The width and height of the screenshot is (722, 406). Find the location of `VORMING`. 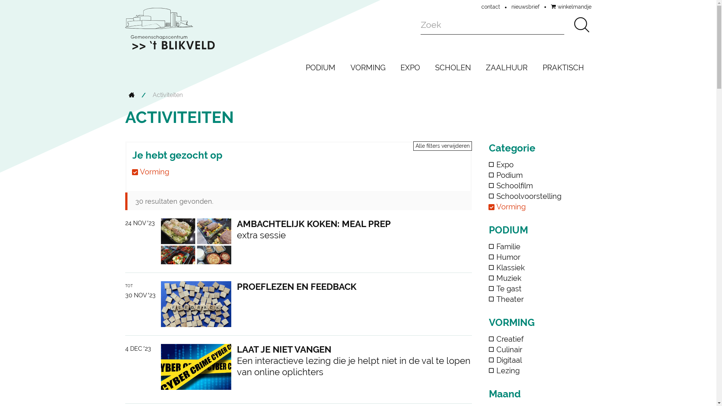

VORMING is located at coordinates (368, 68).